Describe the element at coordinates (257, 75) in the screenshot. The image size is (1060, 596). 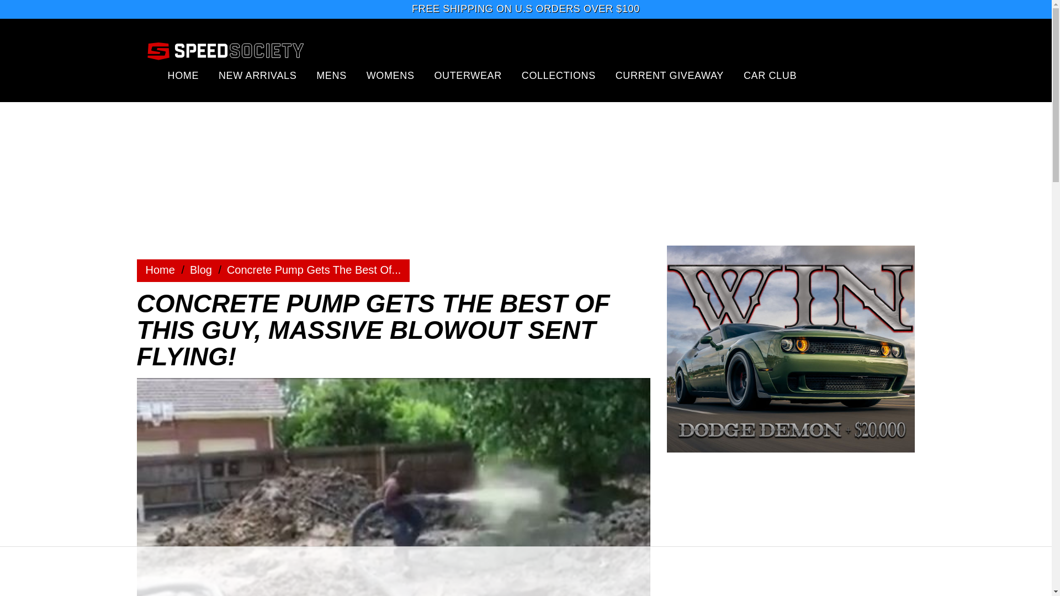
I see `NEW ARRIVALS` at that location.